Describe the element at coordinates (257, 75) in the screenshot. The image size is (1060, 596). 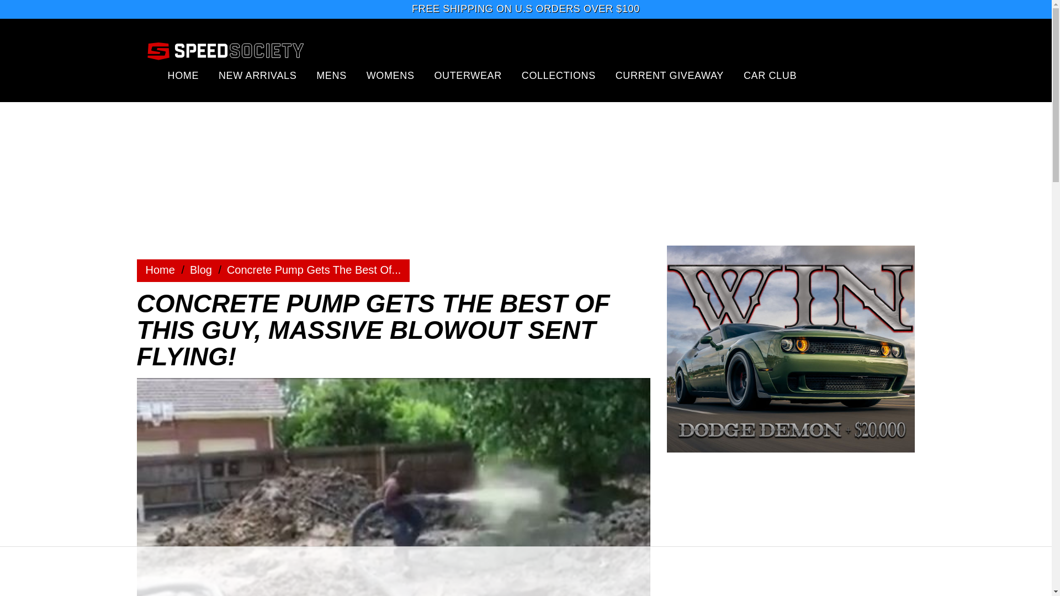
I see `NEW ARRIVALS` at that location.